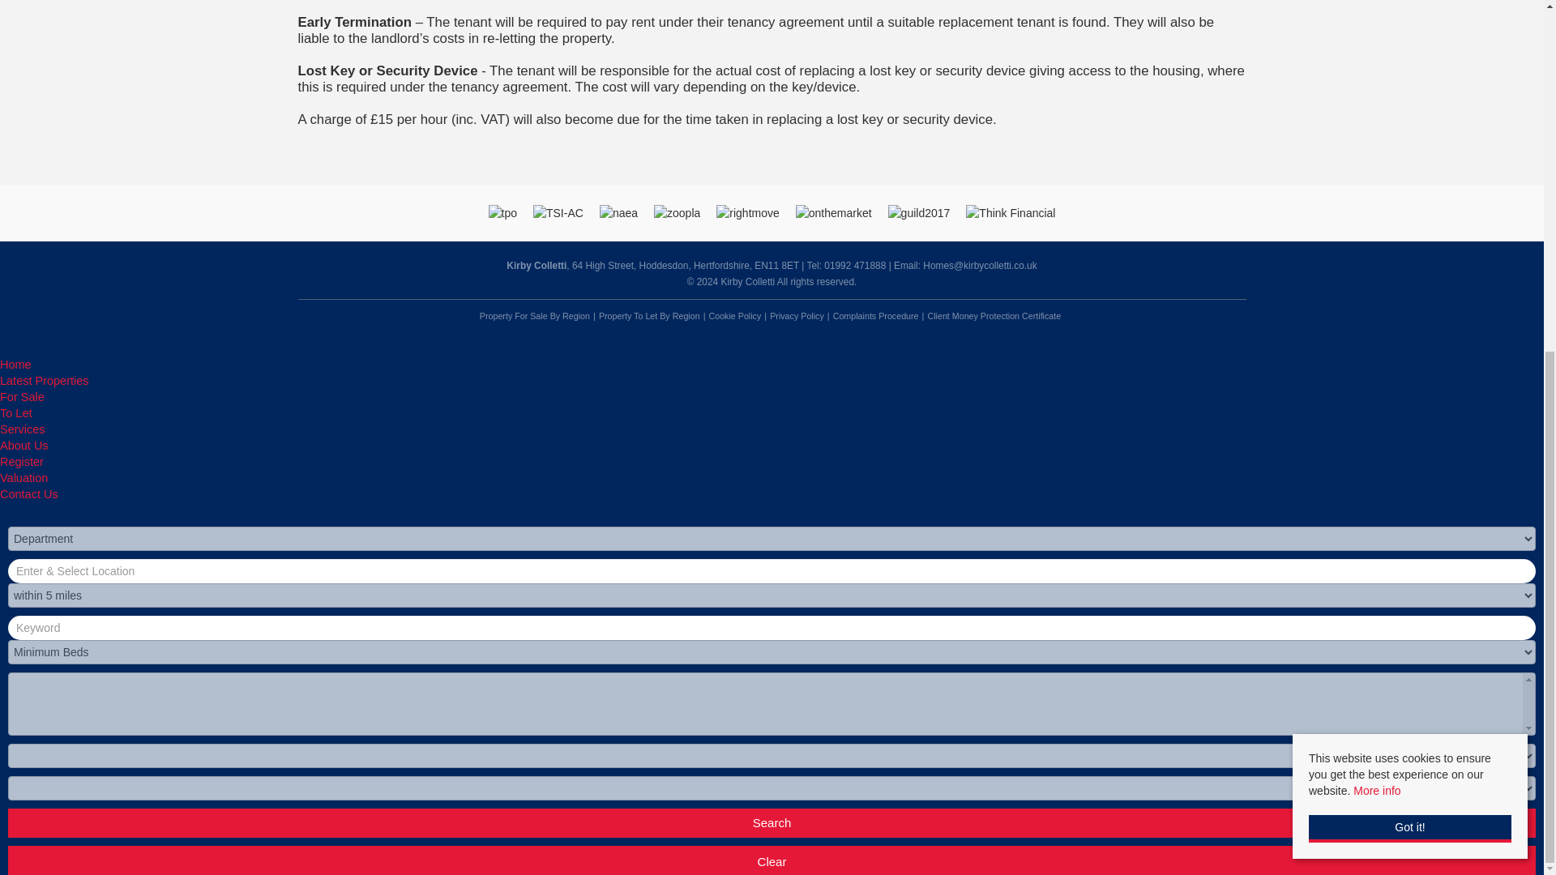 This screenshot has height=875, width=1556. I want to click on Got it!, so click(1409, 248).